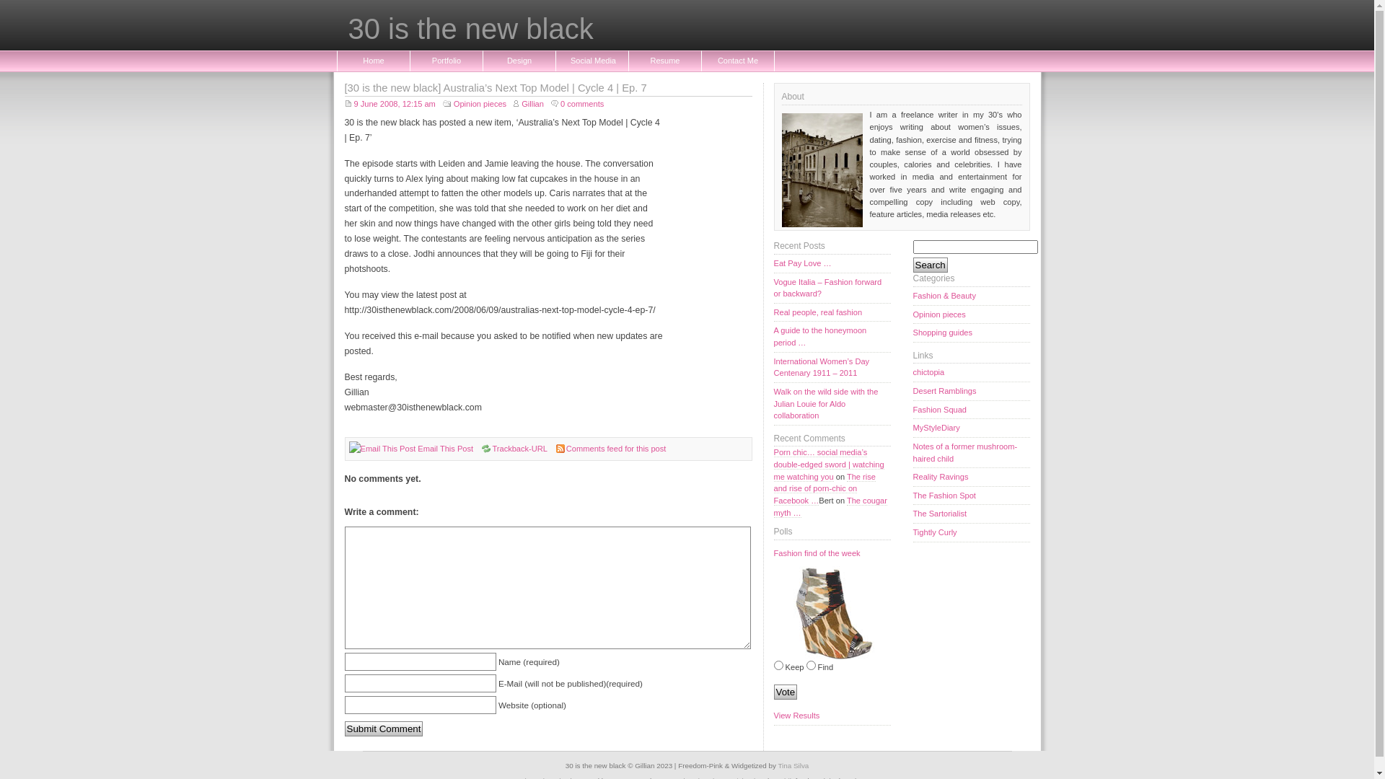 The image size is (1385, 779). I want to click on The Fashion Spot, so click(972, 496).